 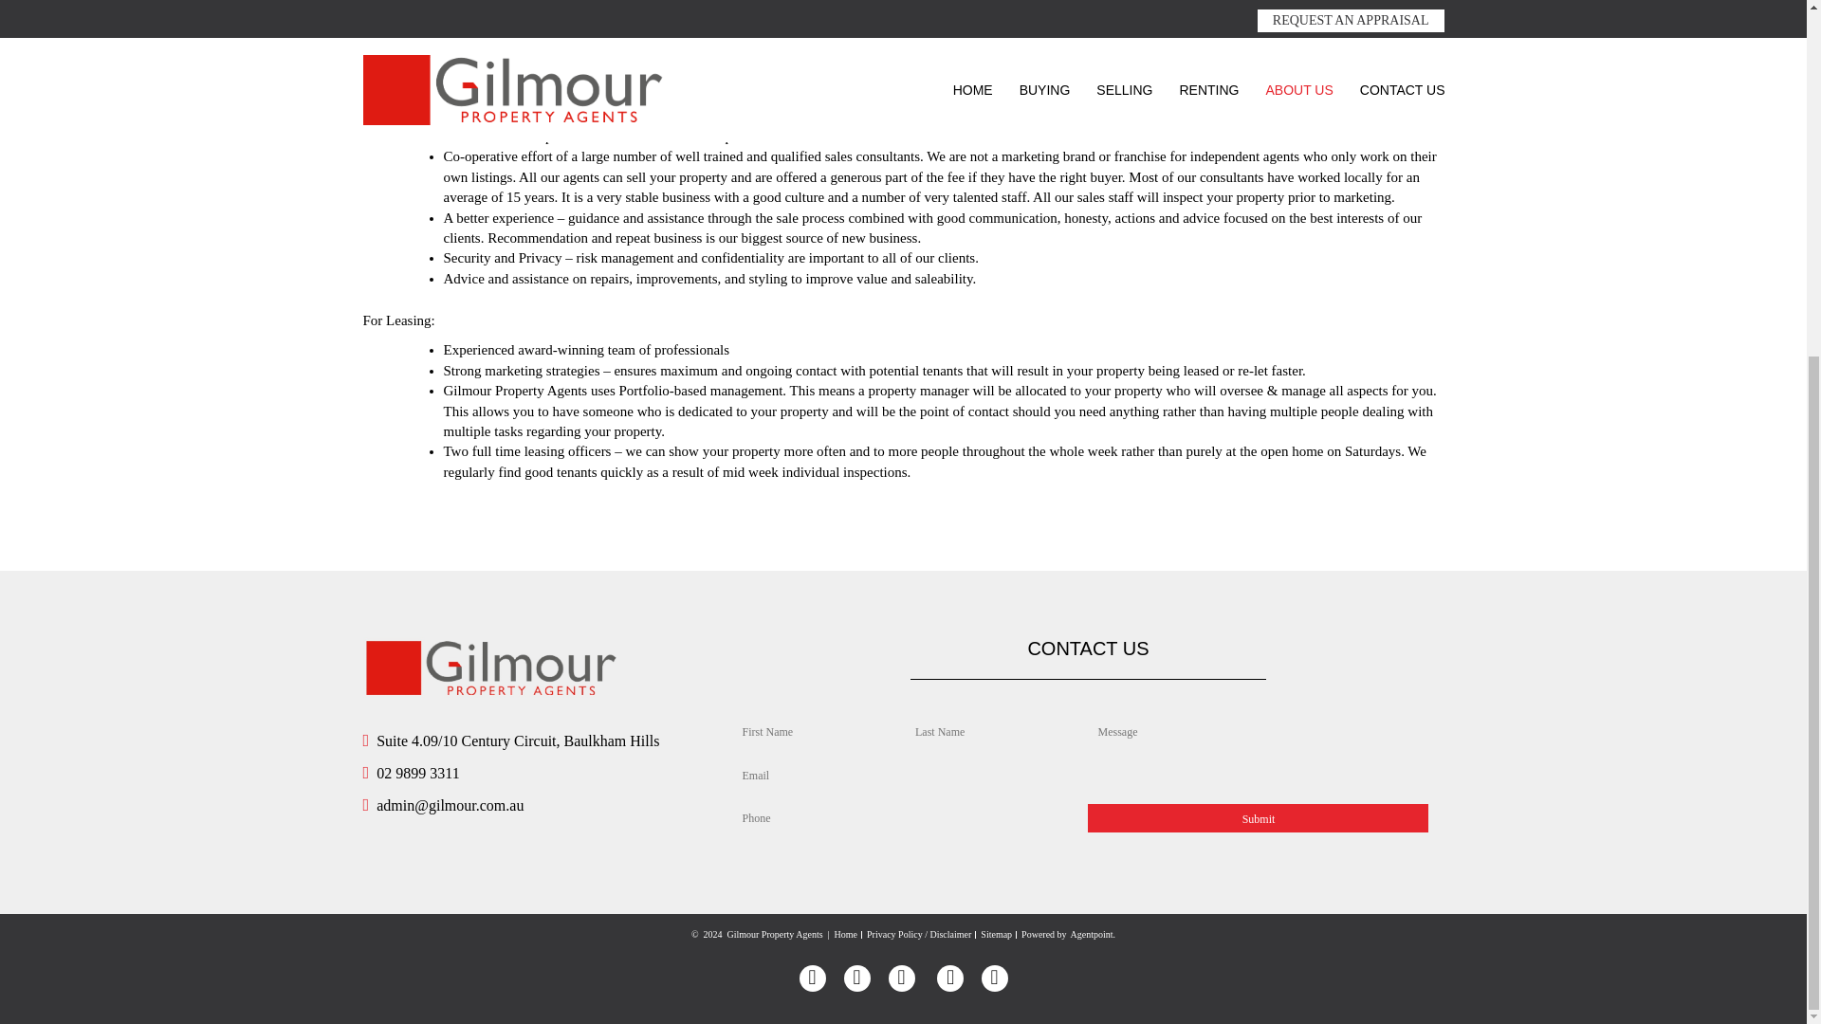 I want to click on Submit, so click(x=1258, y=817).